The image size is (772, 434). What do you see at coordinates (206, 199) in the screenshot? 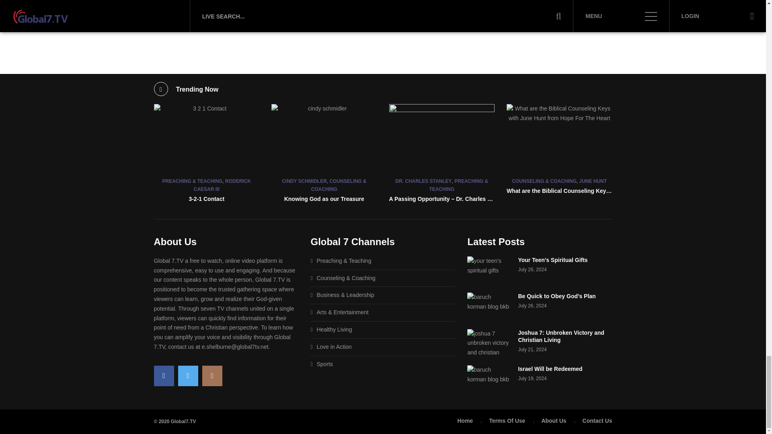
I see `3-2-1 Contact` at bounding box center [206, 199].